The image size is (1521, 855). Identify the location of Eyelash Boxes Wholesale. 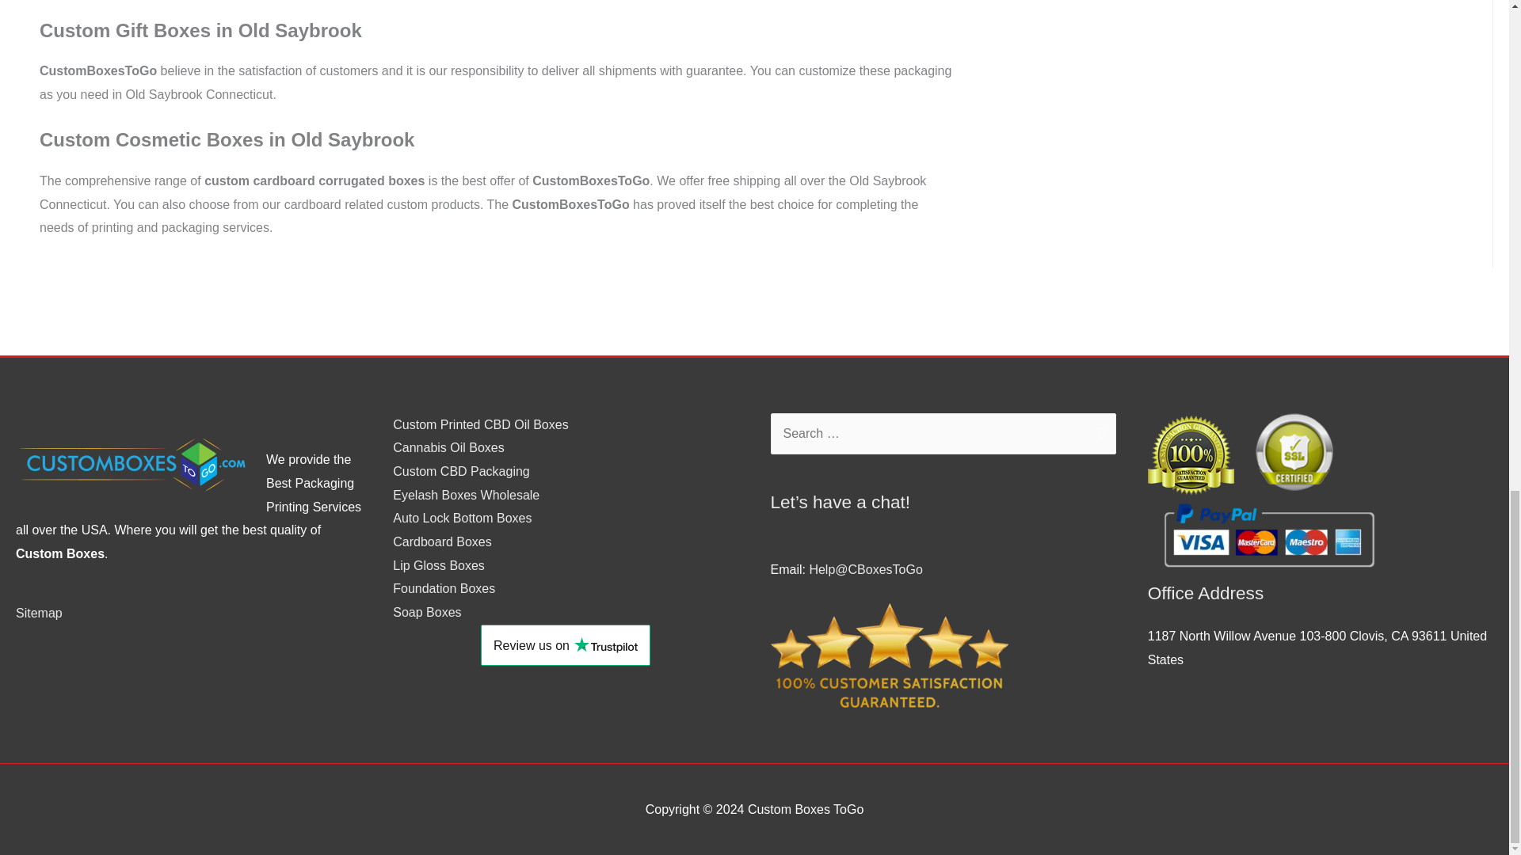
(466, 494).